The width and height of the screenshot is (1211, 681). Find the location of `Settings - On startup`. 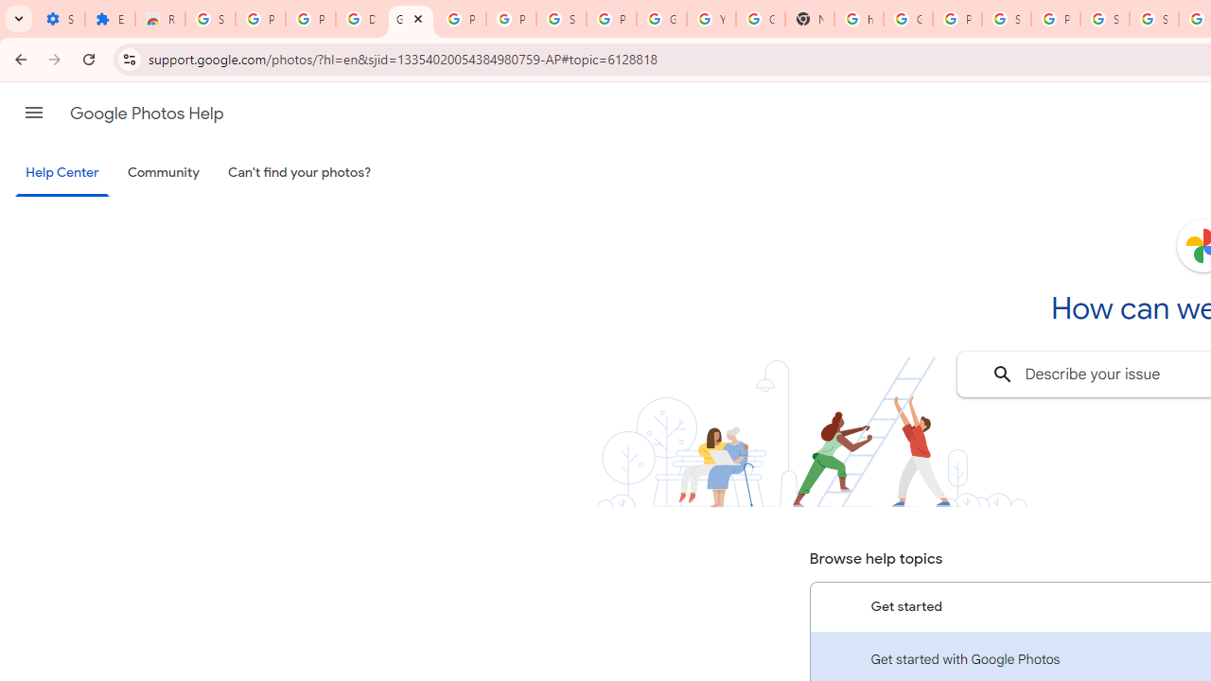

Settings - On startup is located at coordinates (60, 19).